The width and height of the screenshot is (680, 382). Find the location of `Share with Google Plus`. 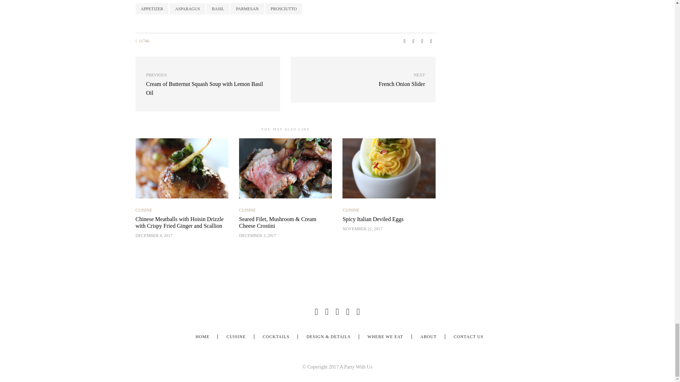

Share with Google Plus is located at coordinates (422, 41).